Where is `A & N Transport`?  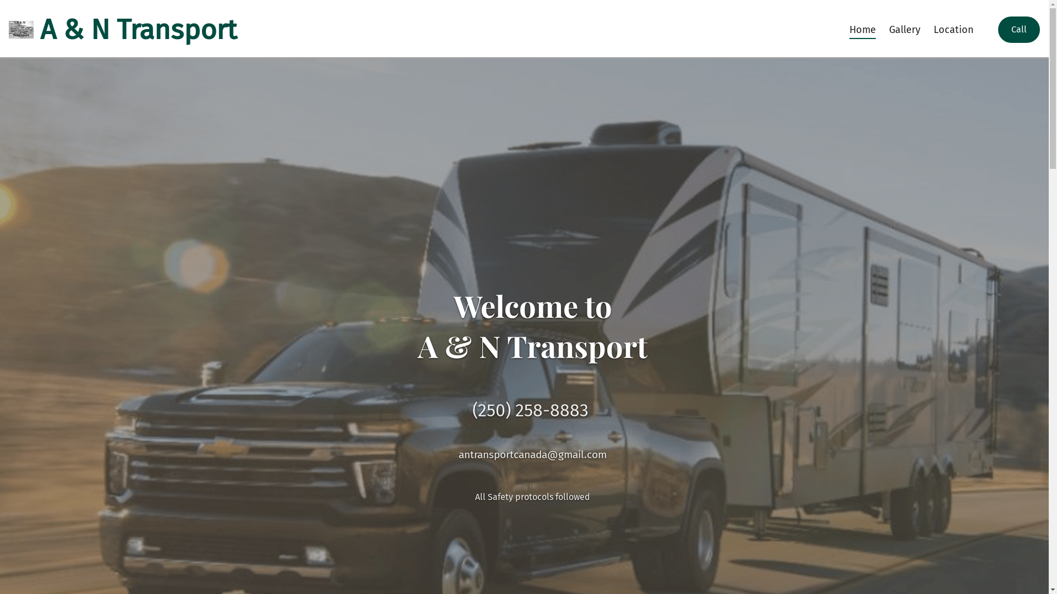
A & N Transport is located at coordinates (123, 30).